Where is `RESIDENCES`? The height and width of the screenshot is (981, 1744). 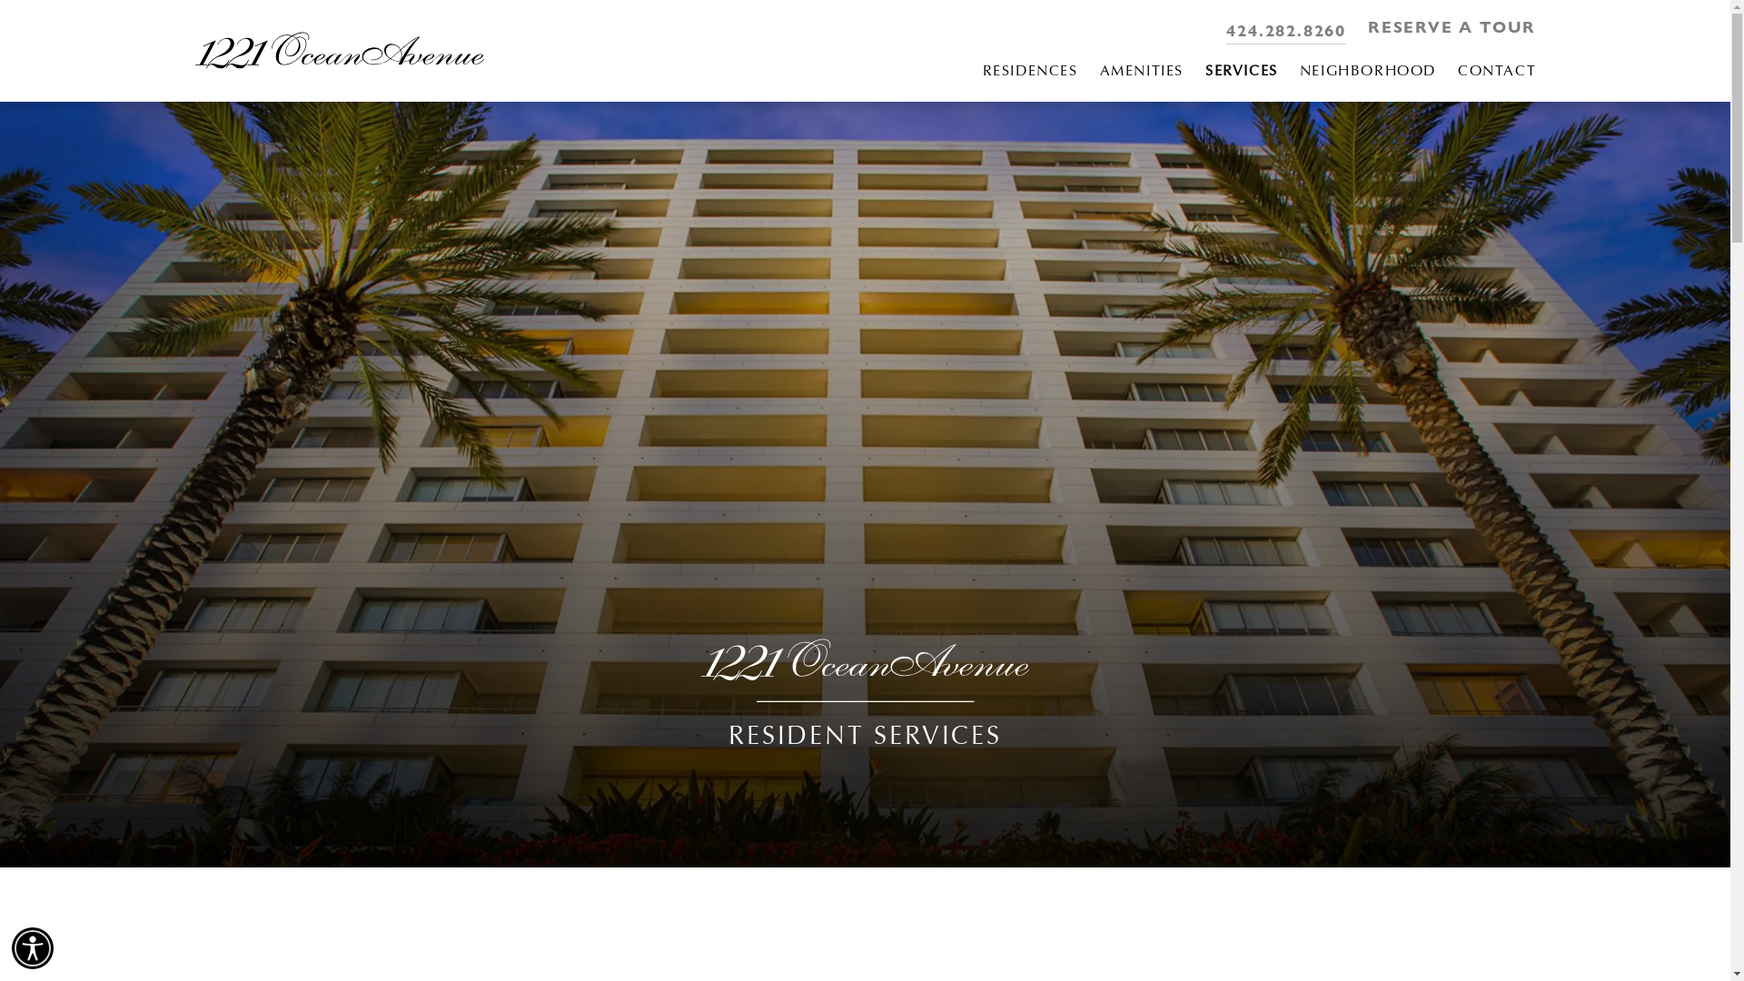 RESIDENCES is located at coordinates (1030, 73).